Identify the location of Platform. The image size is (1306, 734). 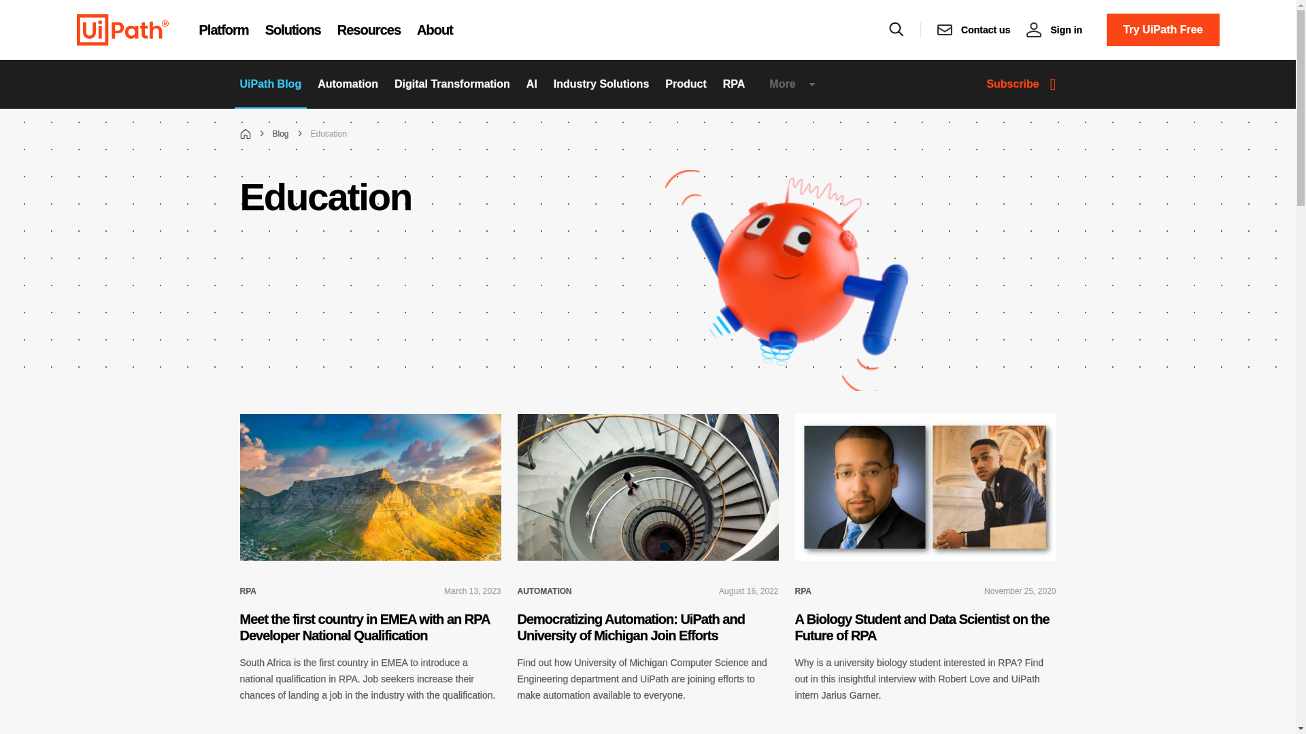
(223, 30).